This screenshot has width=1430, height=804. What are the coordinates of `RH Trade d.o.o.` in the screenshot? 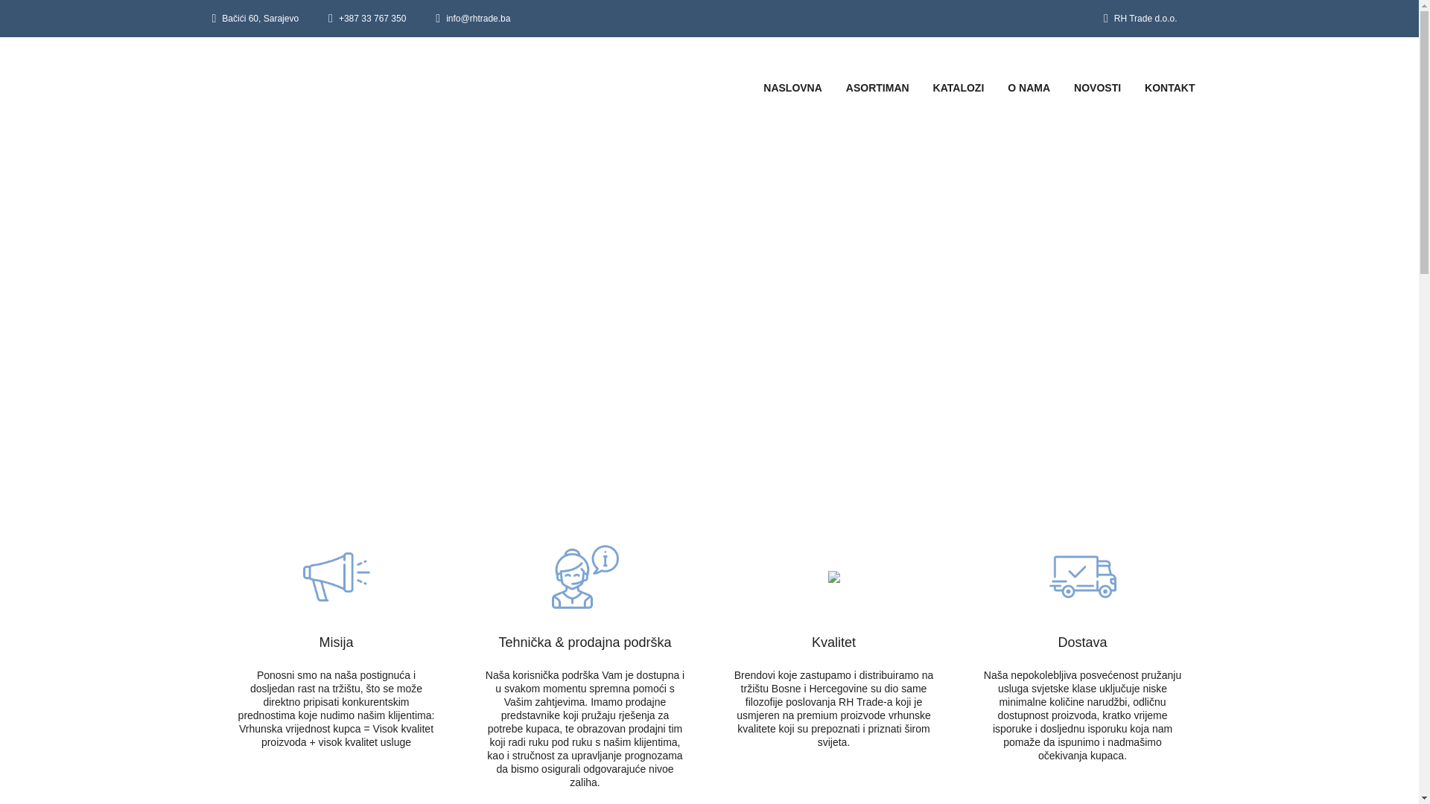 It's located at (1145, 19).